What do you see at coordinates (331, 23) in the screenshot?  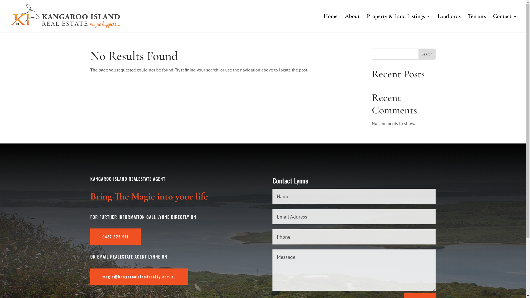 I see `Home` at bounding box center [331, 23].